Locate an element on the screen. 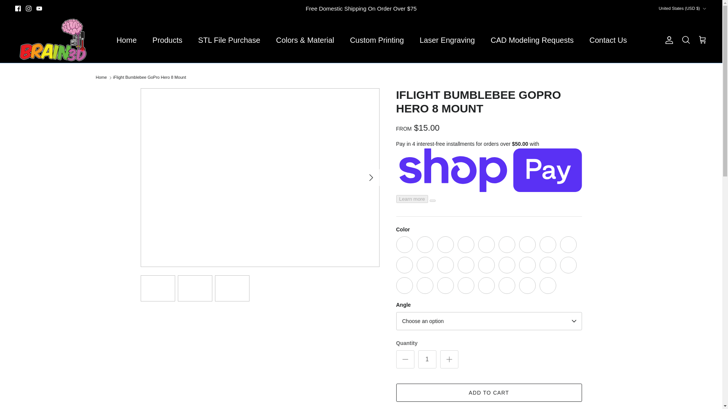 The width and height of the screenshot is (728, 409). Minus is located at coordinates (405, 359).